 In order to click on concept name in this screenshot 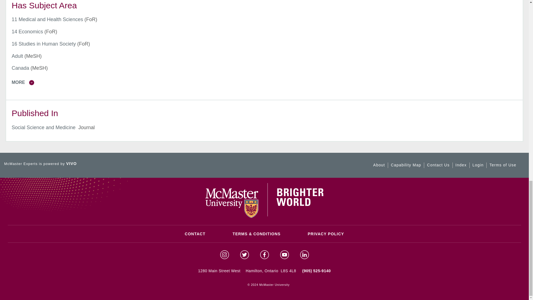, I will do `click(27, 32)`.